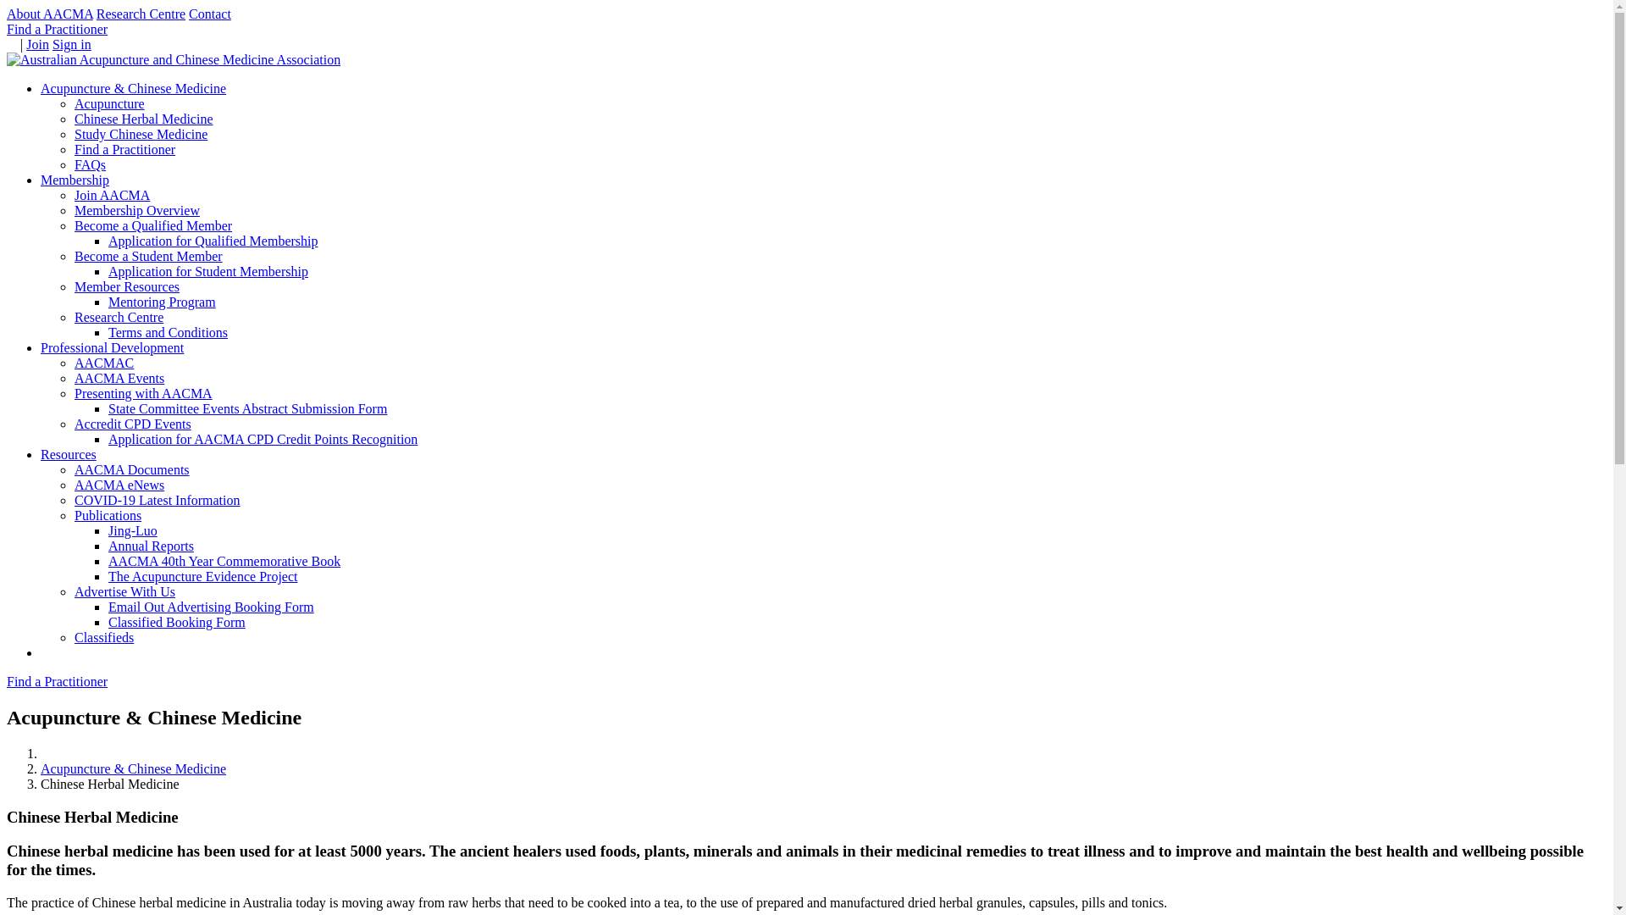 This screenshot has height=915, width=1626. I want to click on State Committee Events Abstract Submission Form, so click(247, 408).